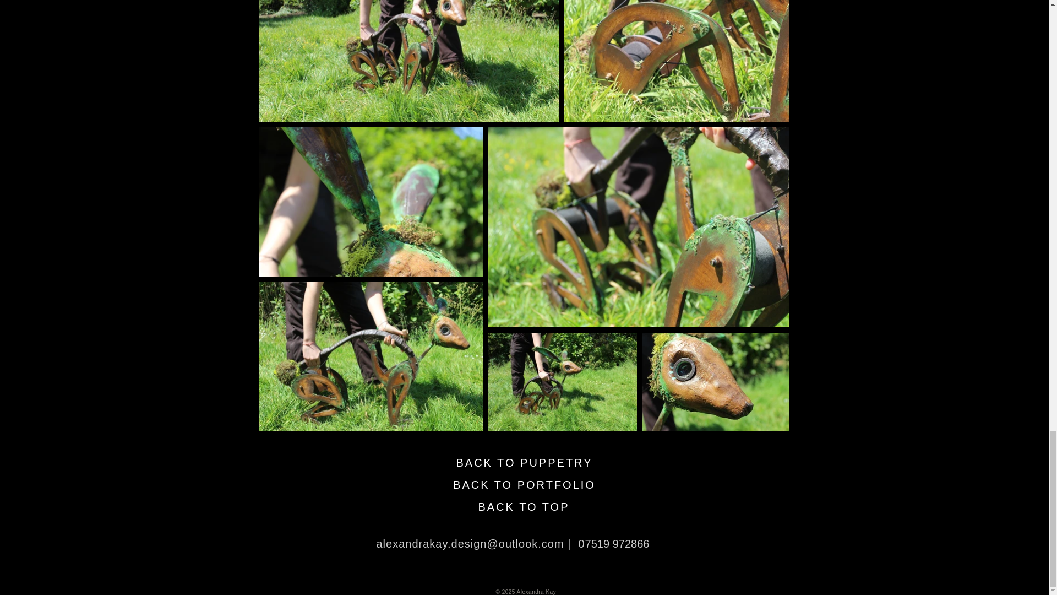 The image size is (1057, 595). I want to click on BACK TO PUPPETRY, so click(525, 462).